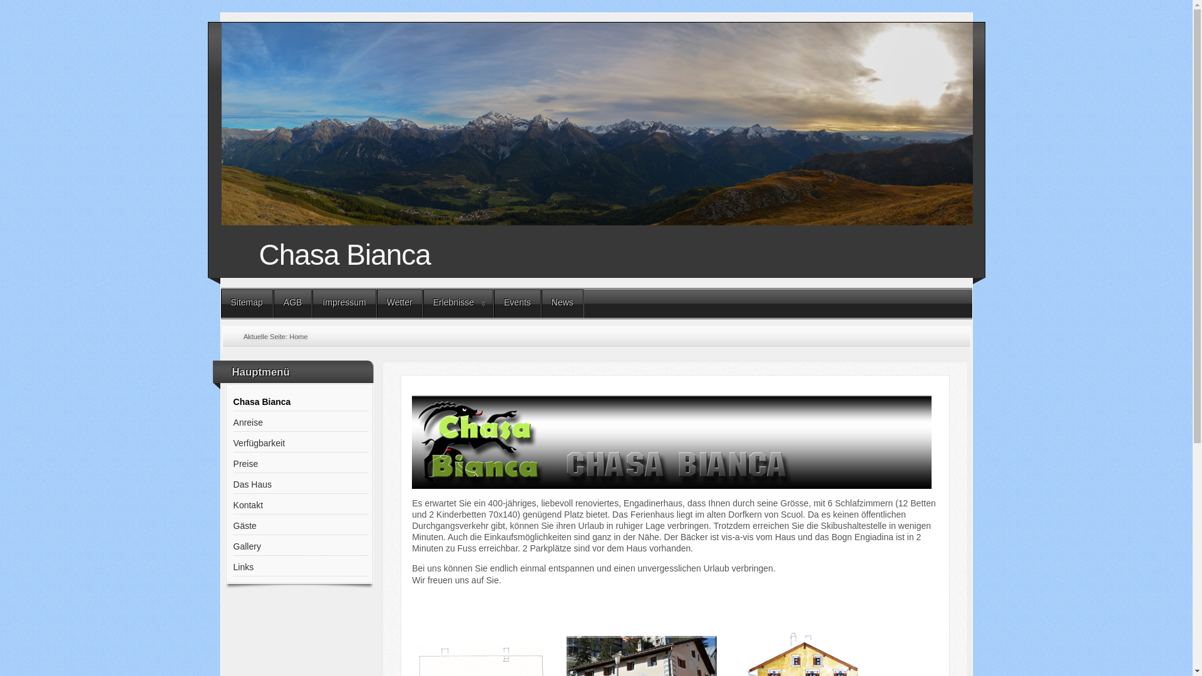 Image resolution: width=1202 pixels, height=676 pixels. I want to click on Impressum, so click(344, 304).